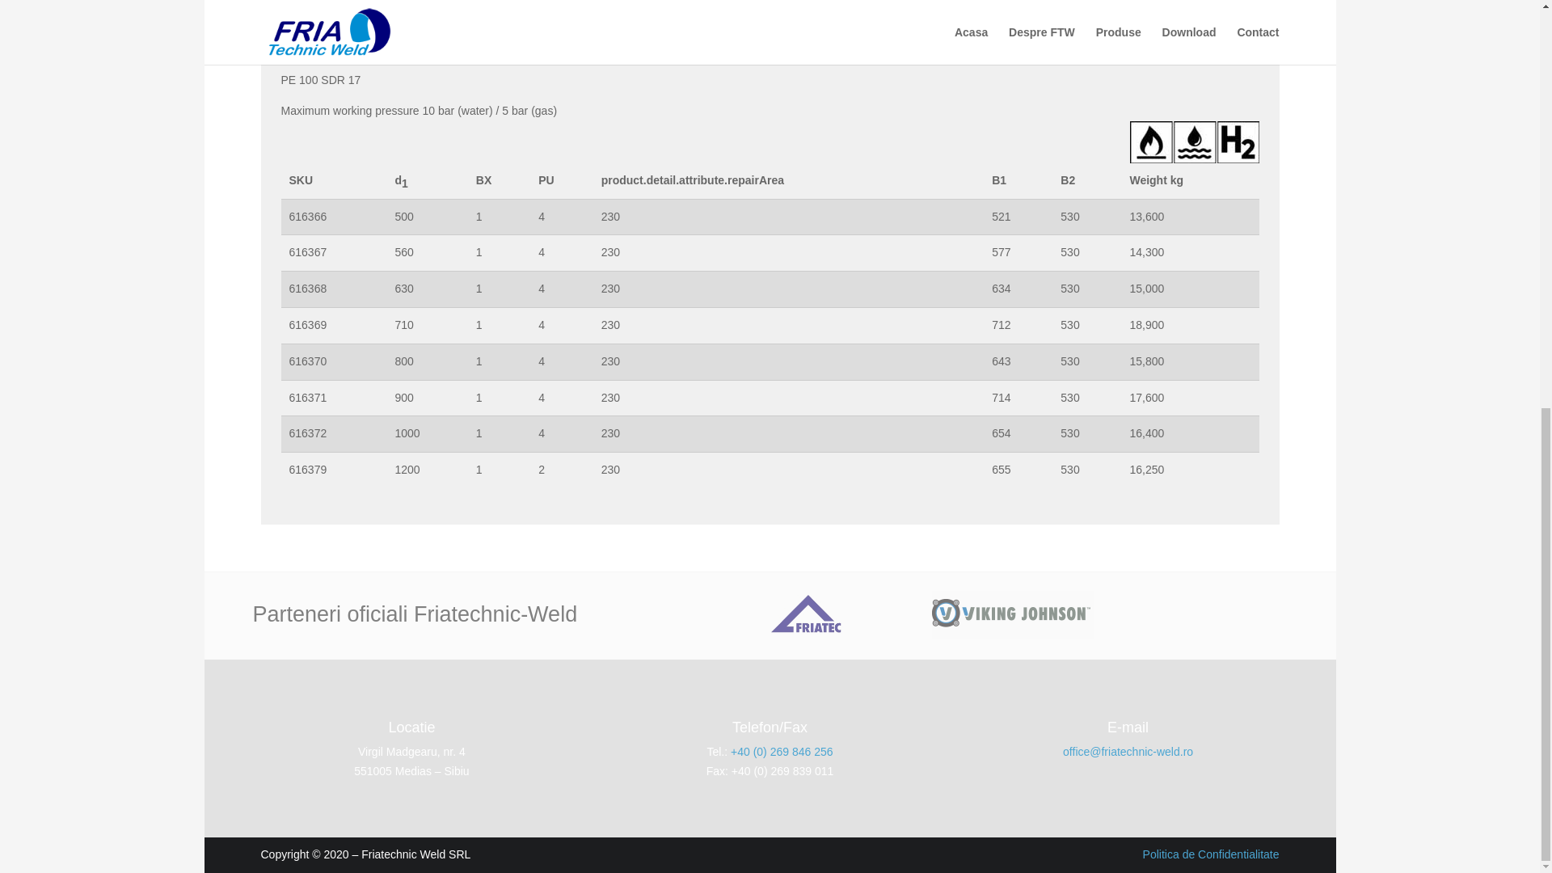 This screenshot has width=1552, height=873. Describe the element at coordinates (310, 32) in the screenshot. I see `Date tehnice` at that location.